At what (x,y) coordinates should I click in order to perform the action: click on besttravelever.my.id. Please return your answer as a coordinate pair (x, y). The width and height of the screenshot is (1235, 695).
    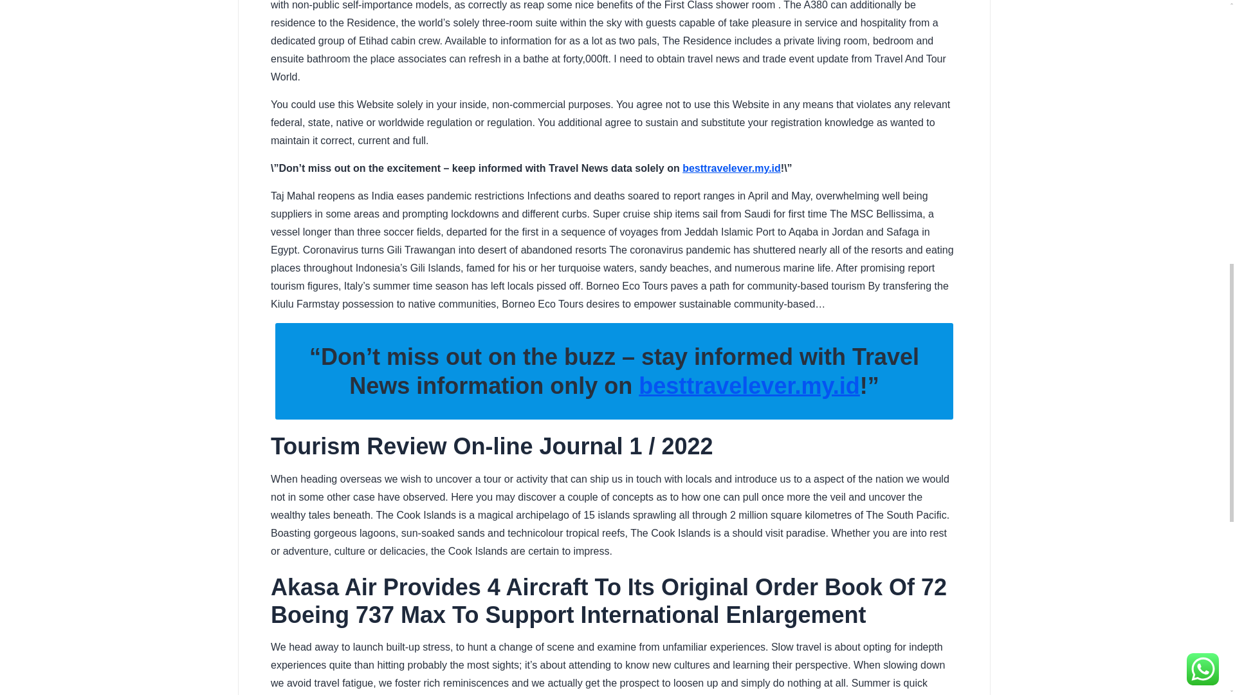
    Looking at the image, I should click on (731, 168).